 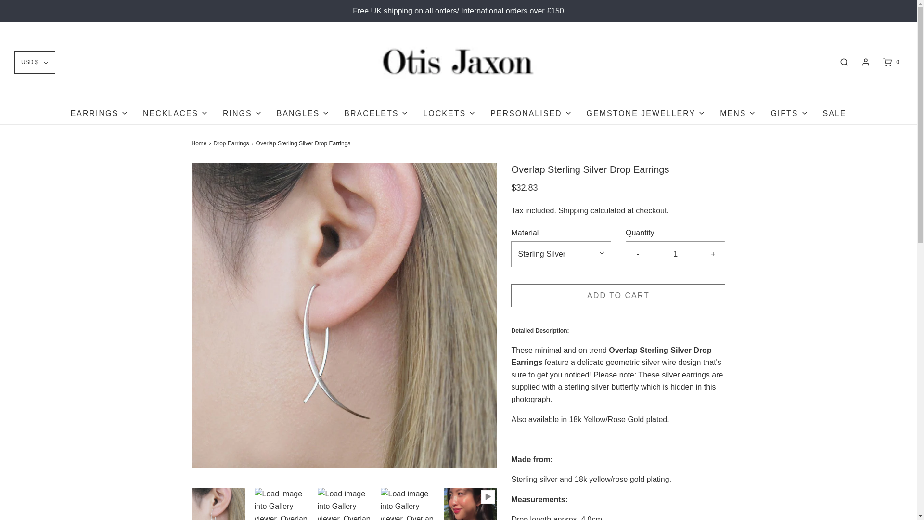 I want to click on Search, so click(x=844, y=62).